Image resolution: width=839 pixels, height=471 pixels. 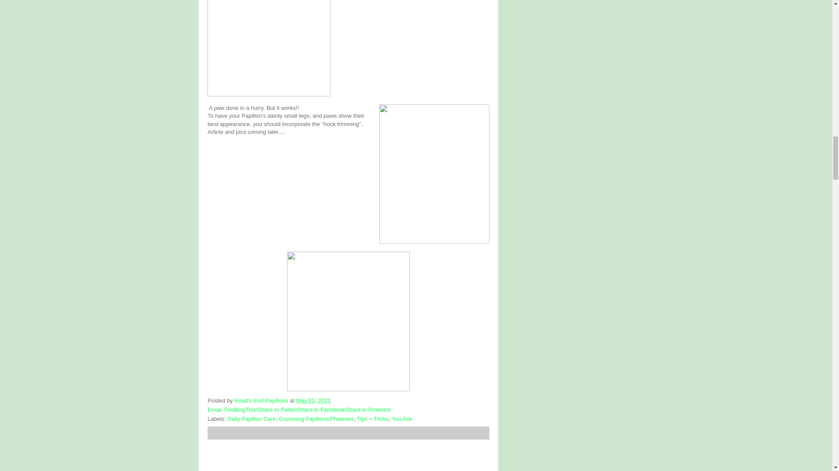 What do you see at coordinates (220, 410) in the screenshot?
I see `Email This` at bounding box center [220, 410].